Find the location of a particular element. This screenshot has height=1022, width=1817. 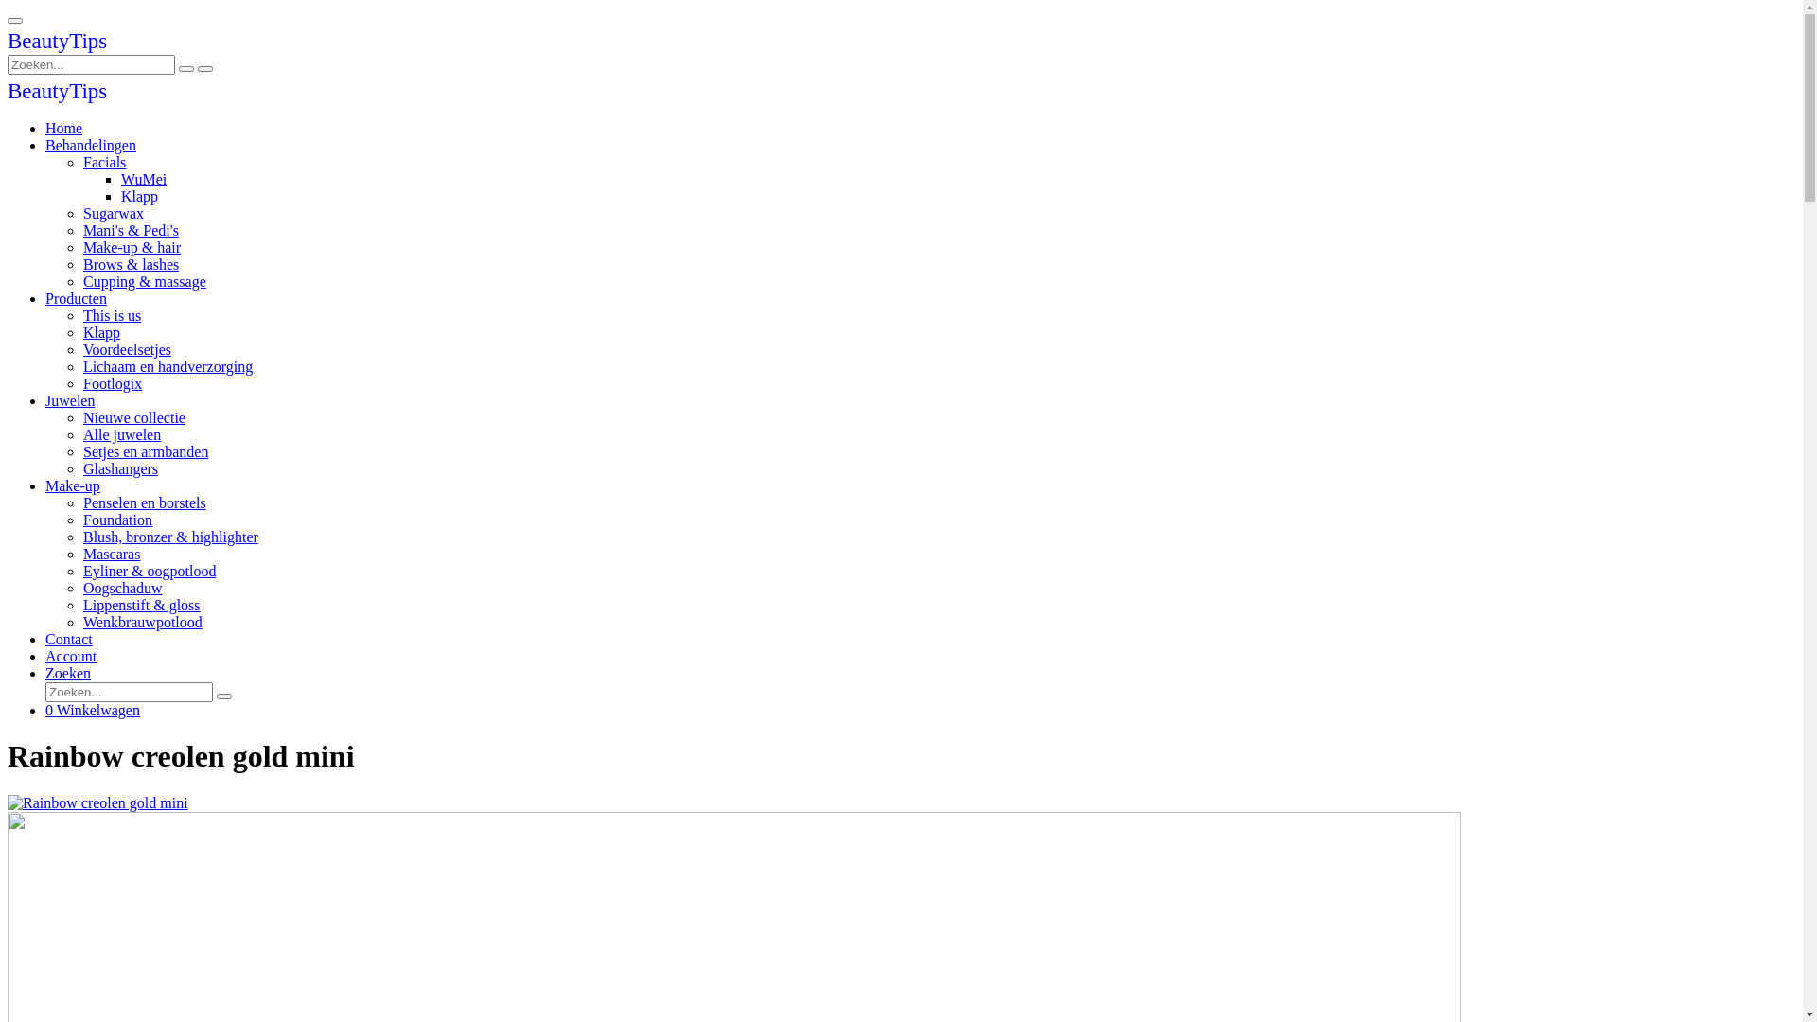

Wenkbrauwpotlood is located at coordinates (143, 623).